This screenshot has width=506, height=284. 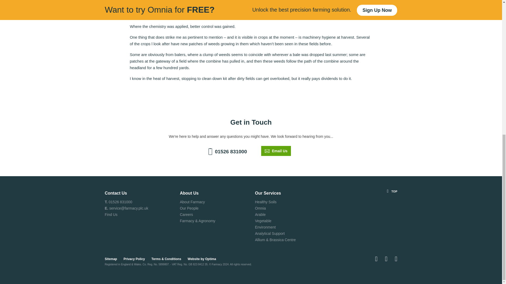 What do you see at coordinates (116, 193) in the screenshot?
I see `Contact Us` at bounding box center [116, 193].